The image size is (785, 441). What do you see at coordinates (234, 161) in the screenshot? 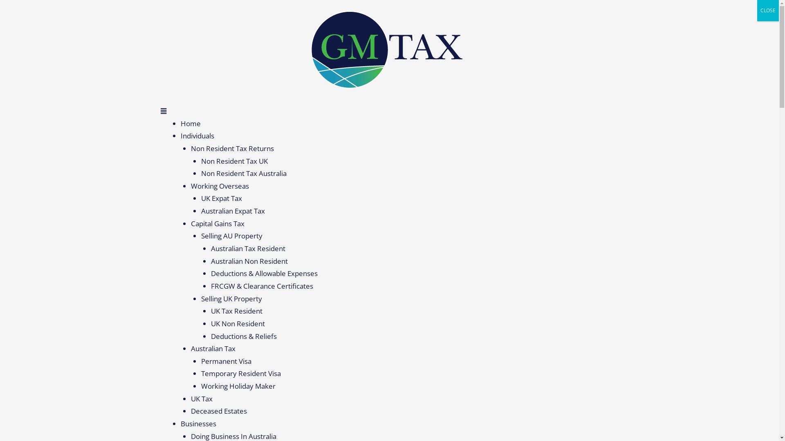
I see `Non Resident Tax UK` at bounding box center [234, 161].